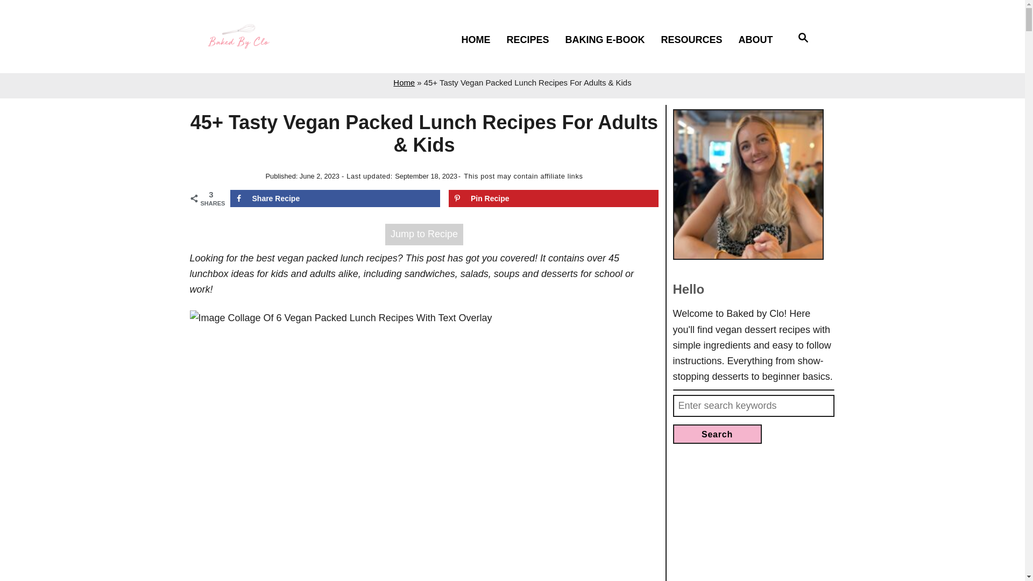 The height and width of the screenshot is (581, 1033). What do you see at coordinates (404, 82) in the screenshot?
I see `Home` at bounding box center [404, 82].